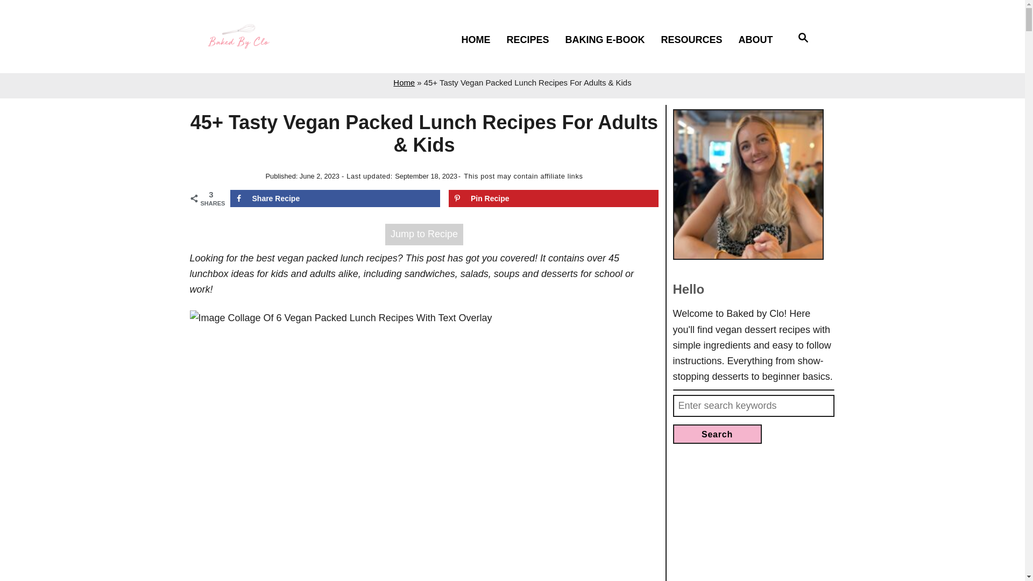 The height and width of the screenshot is (581, 1033). What do you see at coordinates (404, 82) in the screenshot?
I see `Home` at bounding box center [404, 82].